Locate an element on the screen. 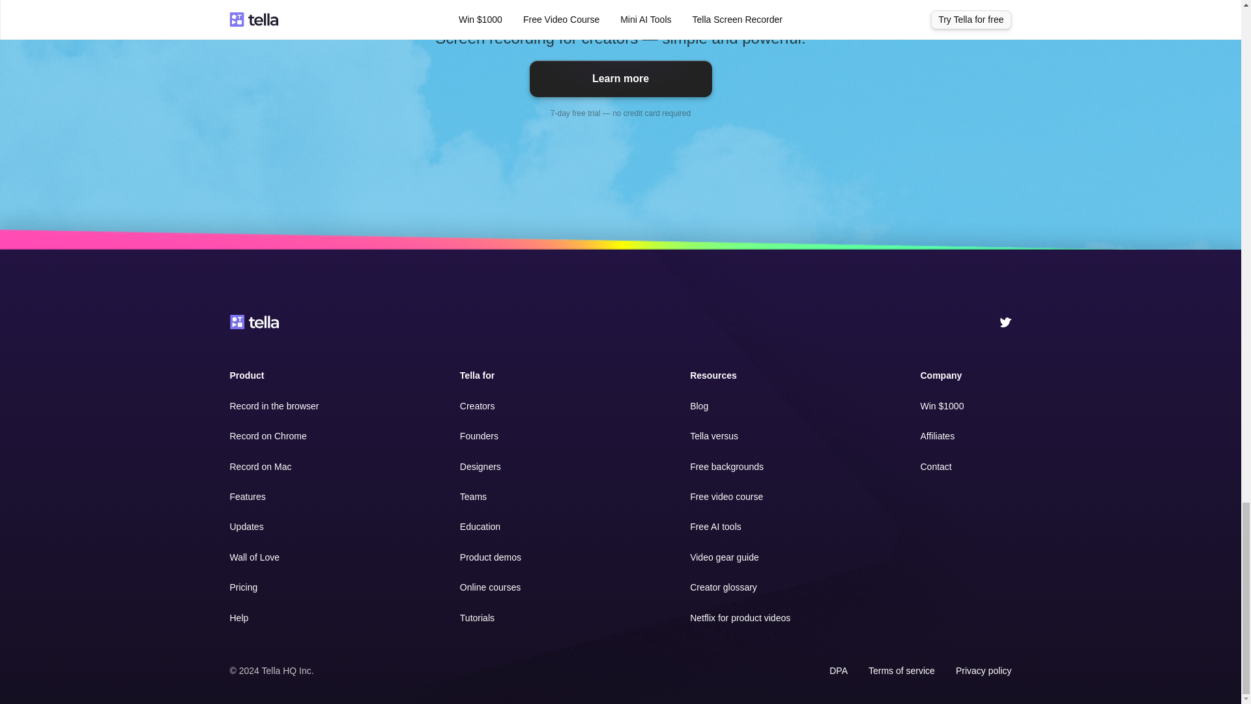  Product demos is located at coordinates (491, 557).